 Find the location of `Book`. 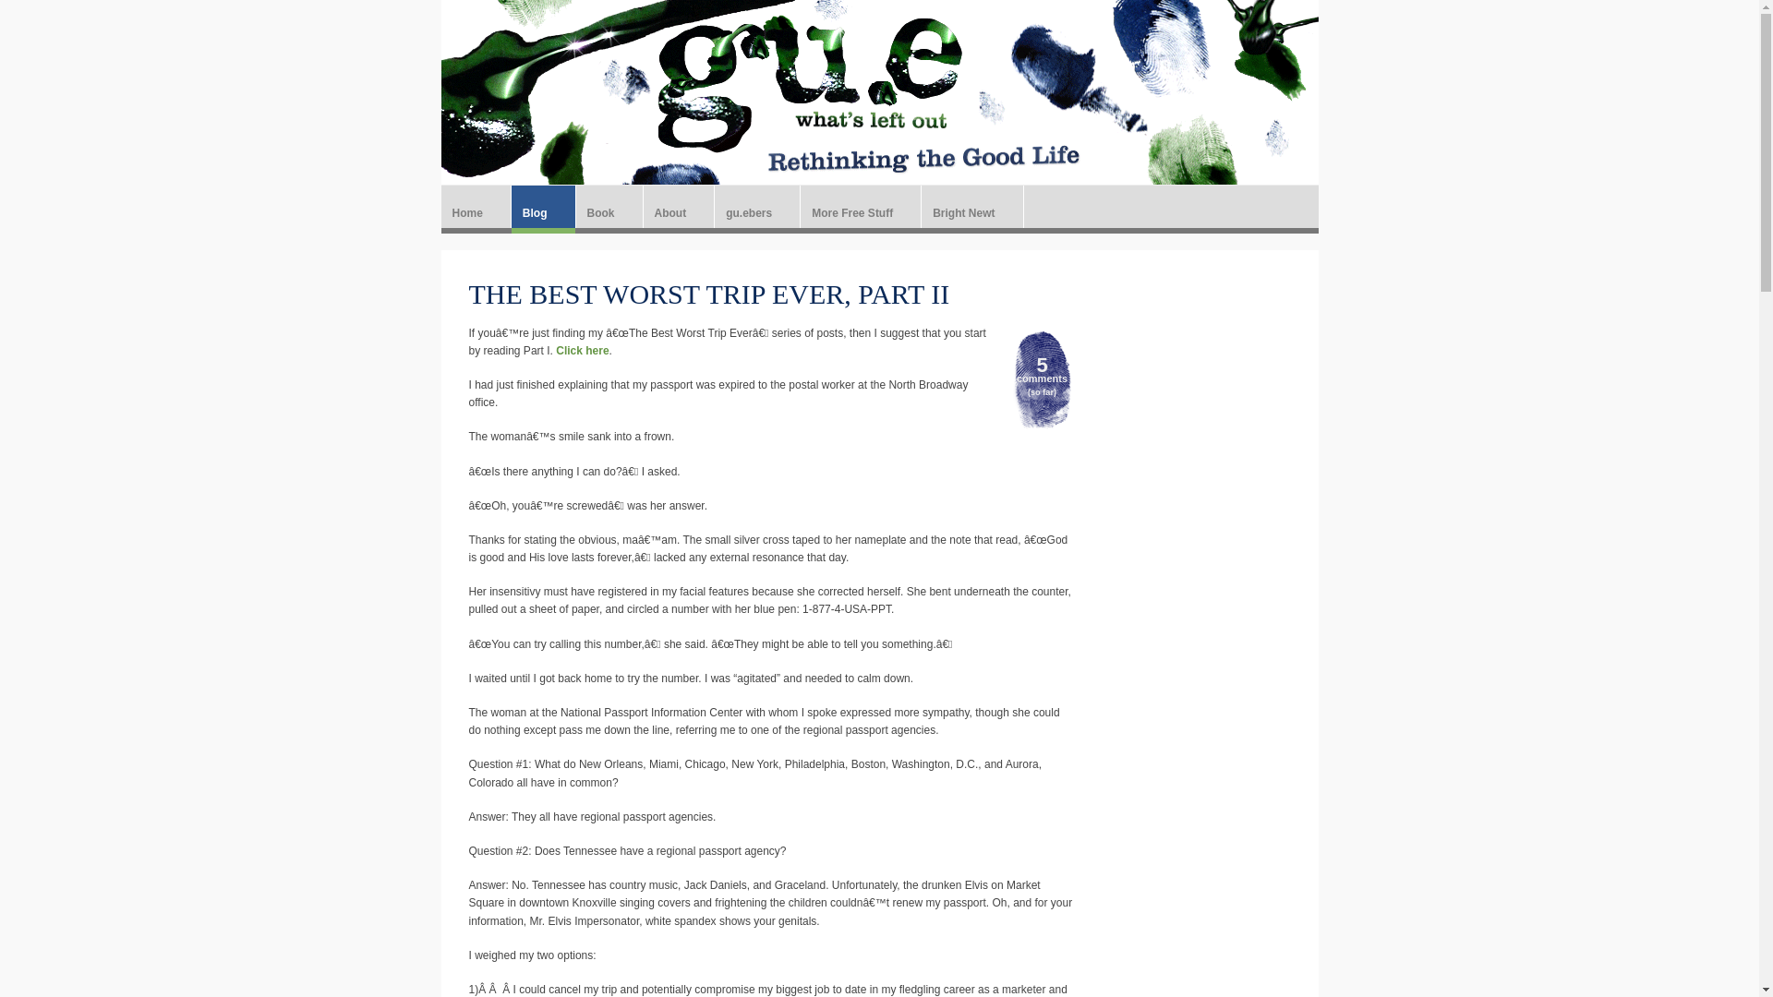

Book is located at coordinates (609, 209).